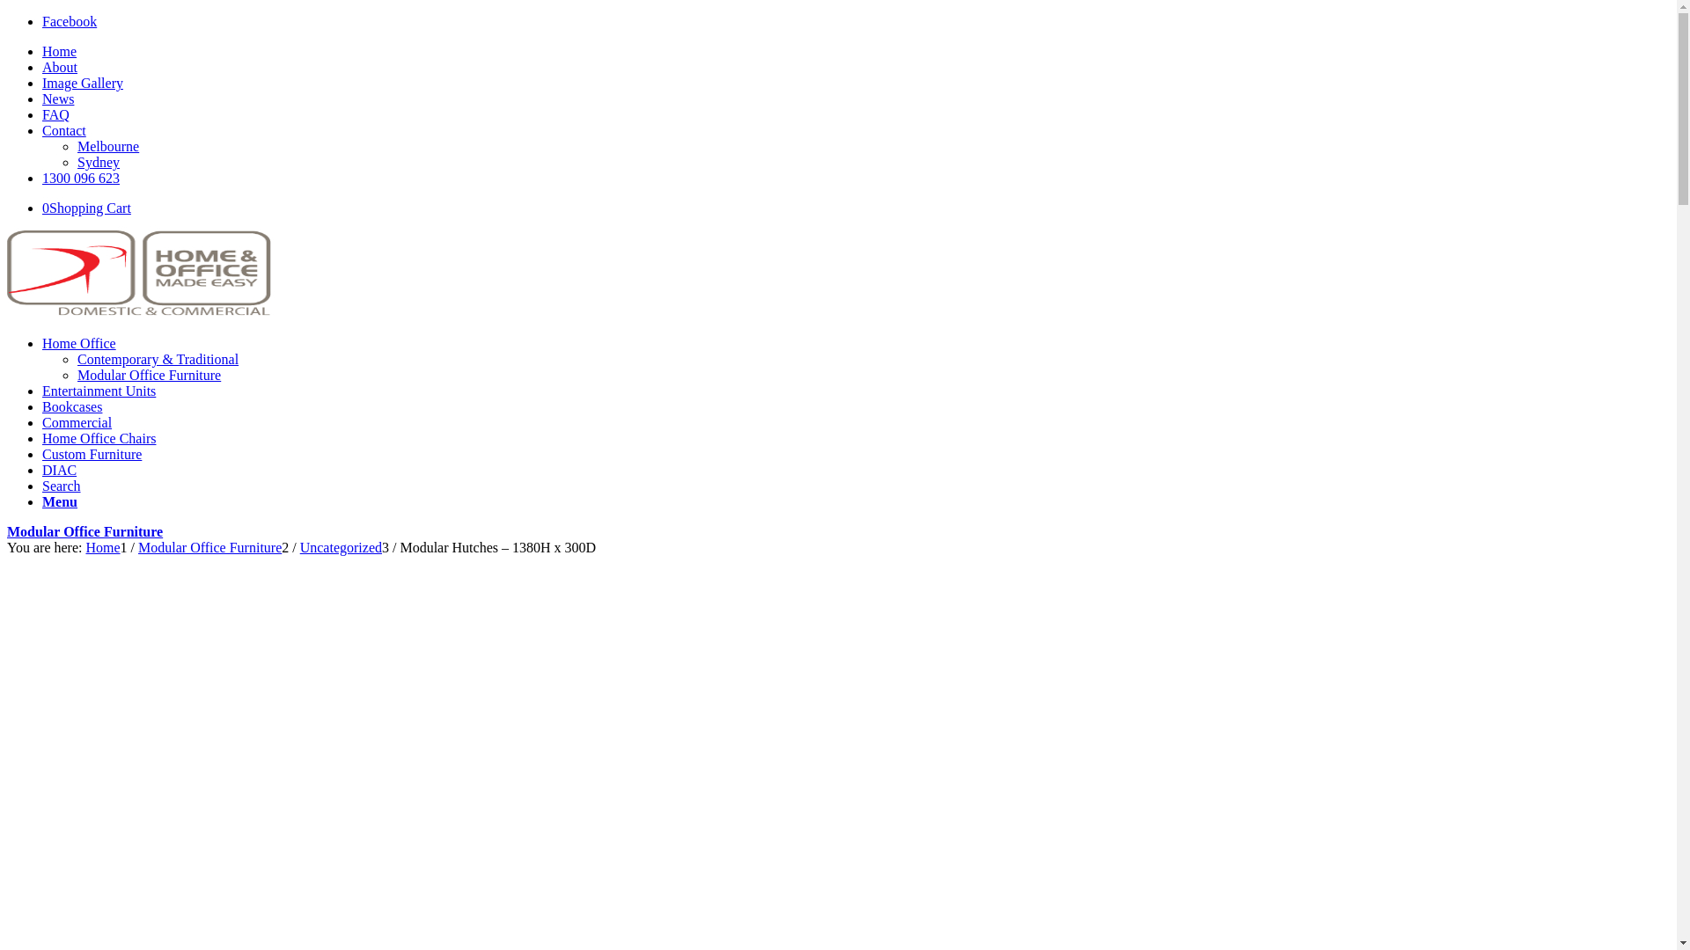 The width and height of the screenshot is (1690, 950). I want to click on Uncategorized, so click(342, 547).